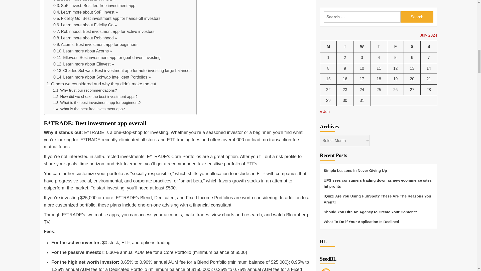  I want to click on Fidelity Go: Best investment app for hands-off investors, so click(107, 19).